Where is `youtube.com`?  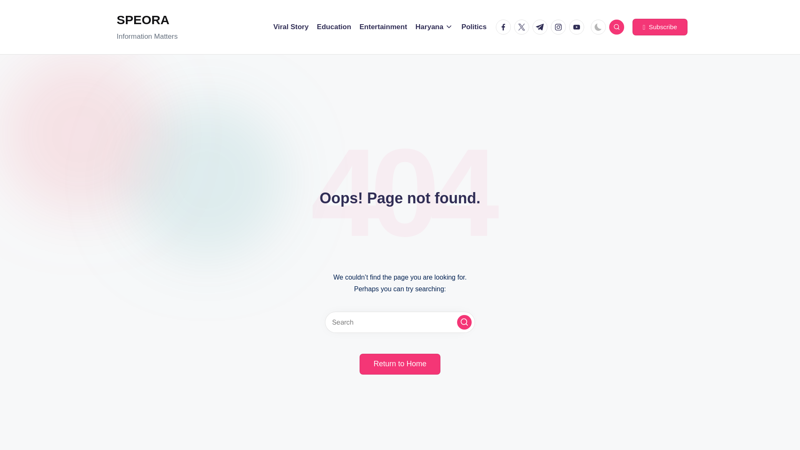
youtube.com is located at coordinates (578, 27).